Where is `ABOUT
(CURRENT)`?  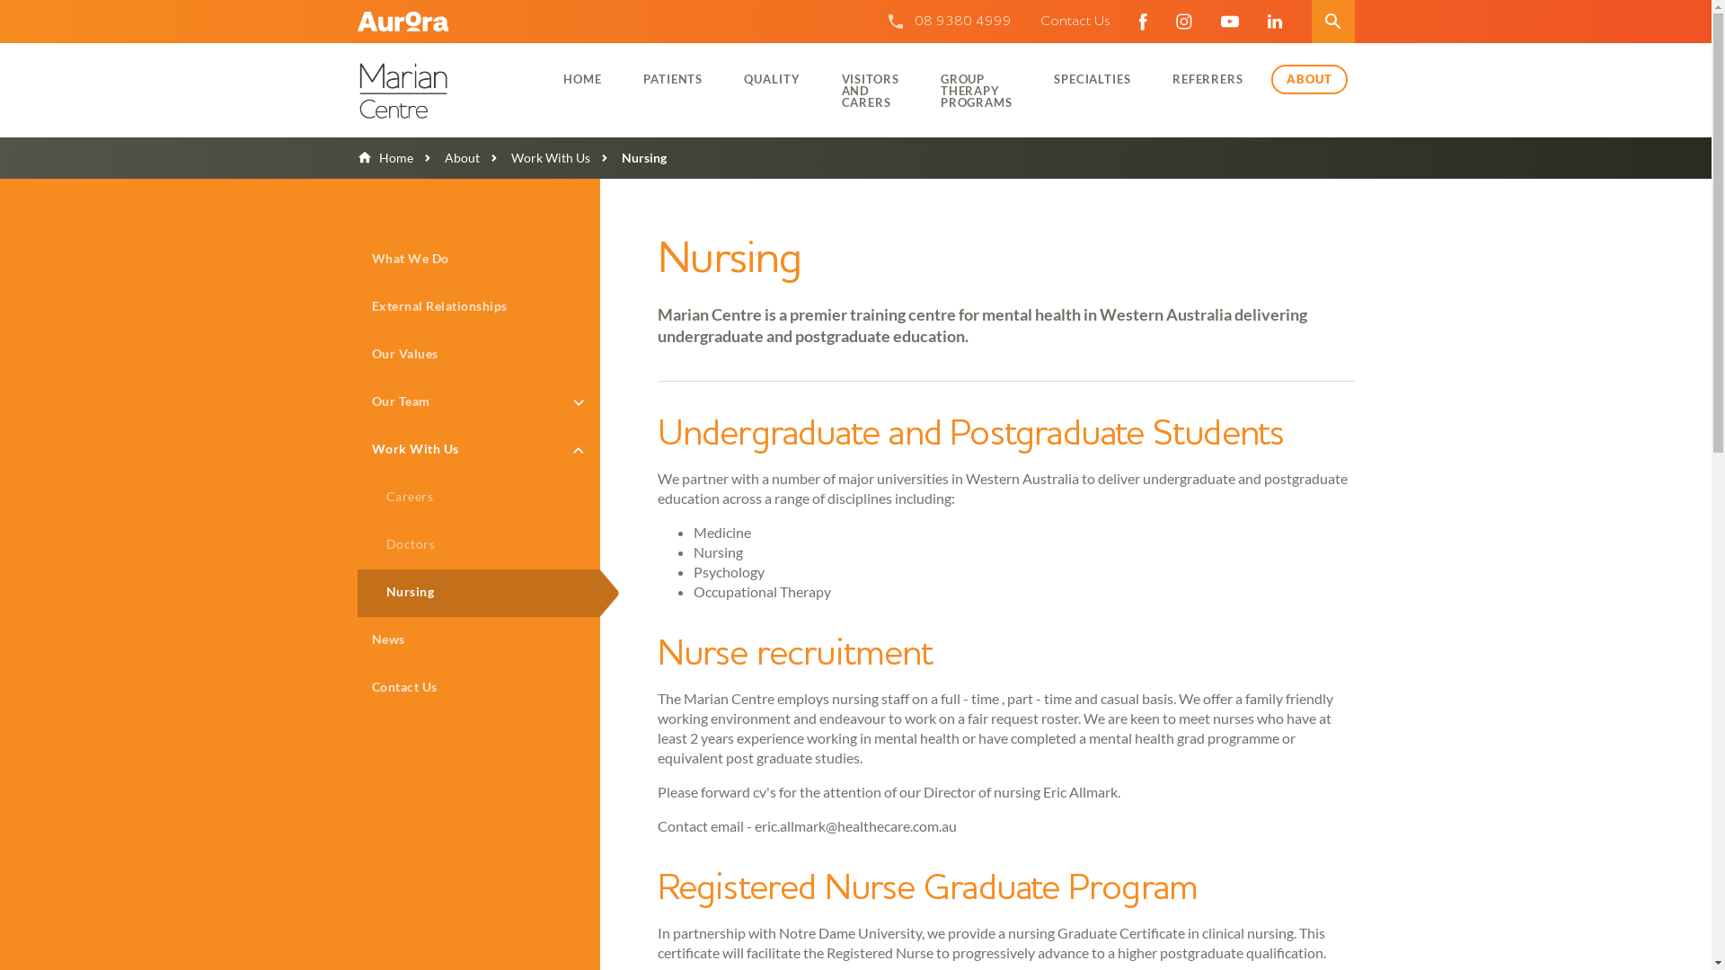 ABOUT
(CURRENT) is located at coordinates (1310, 79).